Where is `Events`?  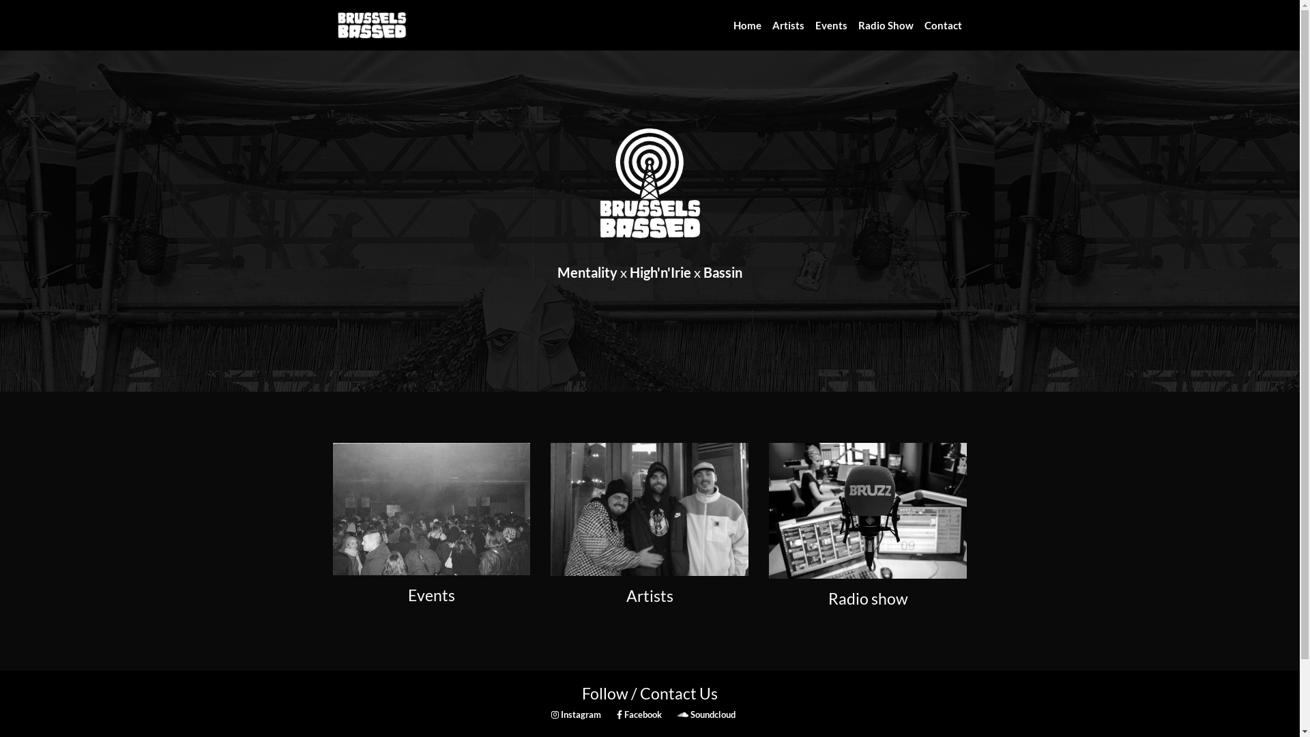
Events is located at coordinates (432, 553).